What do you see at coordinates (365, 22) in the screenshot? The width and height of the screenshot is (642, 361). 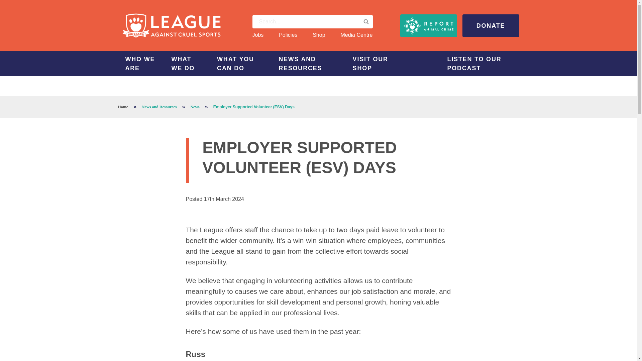 I see `Submit` at bounding box center [365, 22].